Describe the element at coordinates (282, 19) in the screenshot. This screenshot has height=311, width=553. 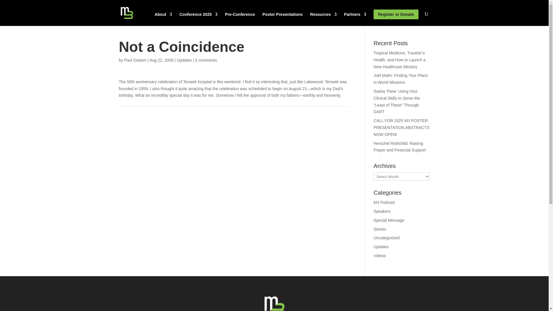
I see `Poster Presentations` at that location.